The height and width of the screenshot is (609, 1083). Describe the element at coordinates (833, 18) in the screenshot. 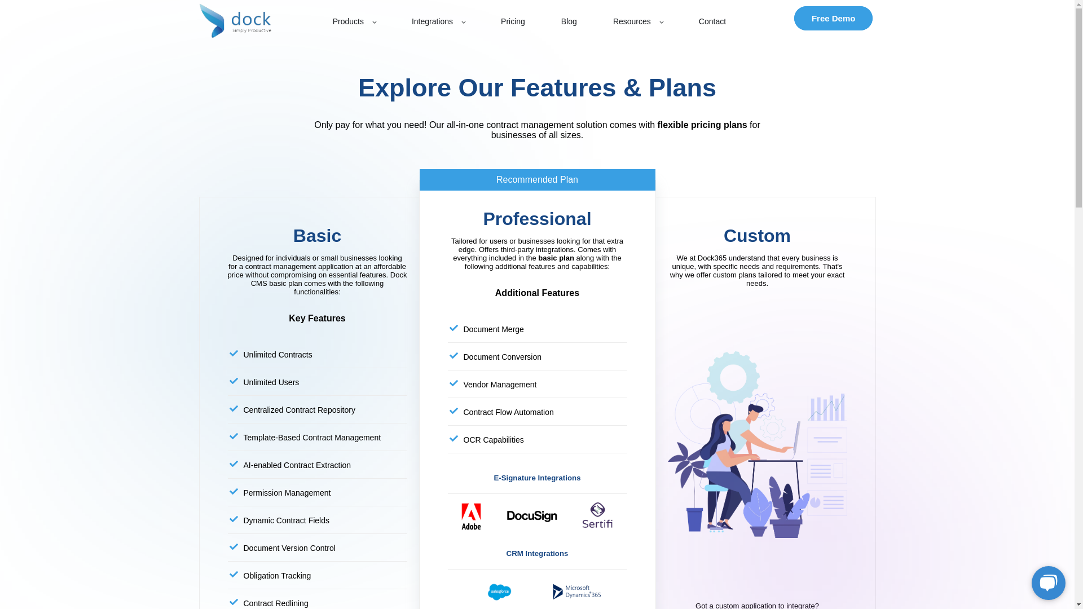

I see `Free Demo` at that location.